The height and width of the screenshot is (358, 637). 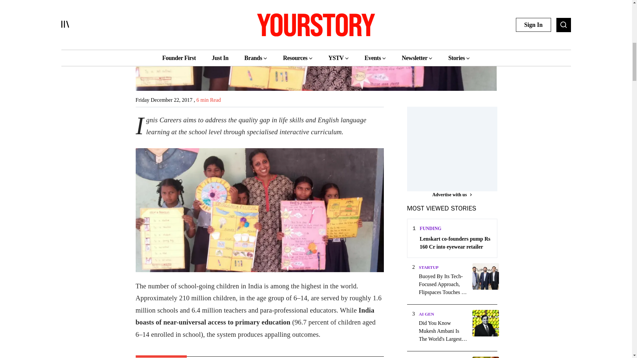 I want to click on AI GEN, so click(x=426, y=314).